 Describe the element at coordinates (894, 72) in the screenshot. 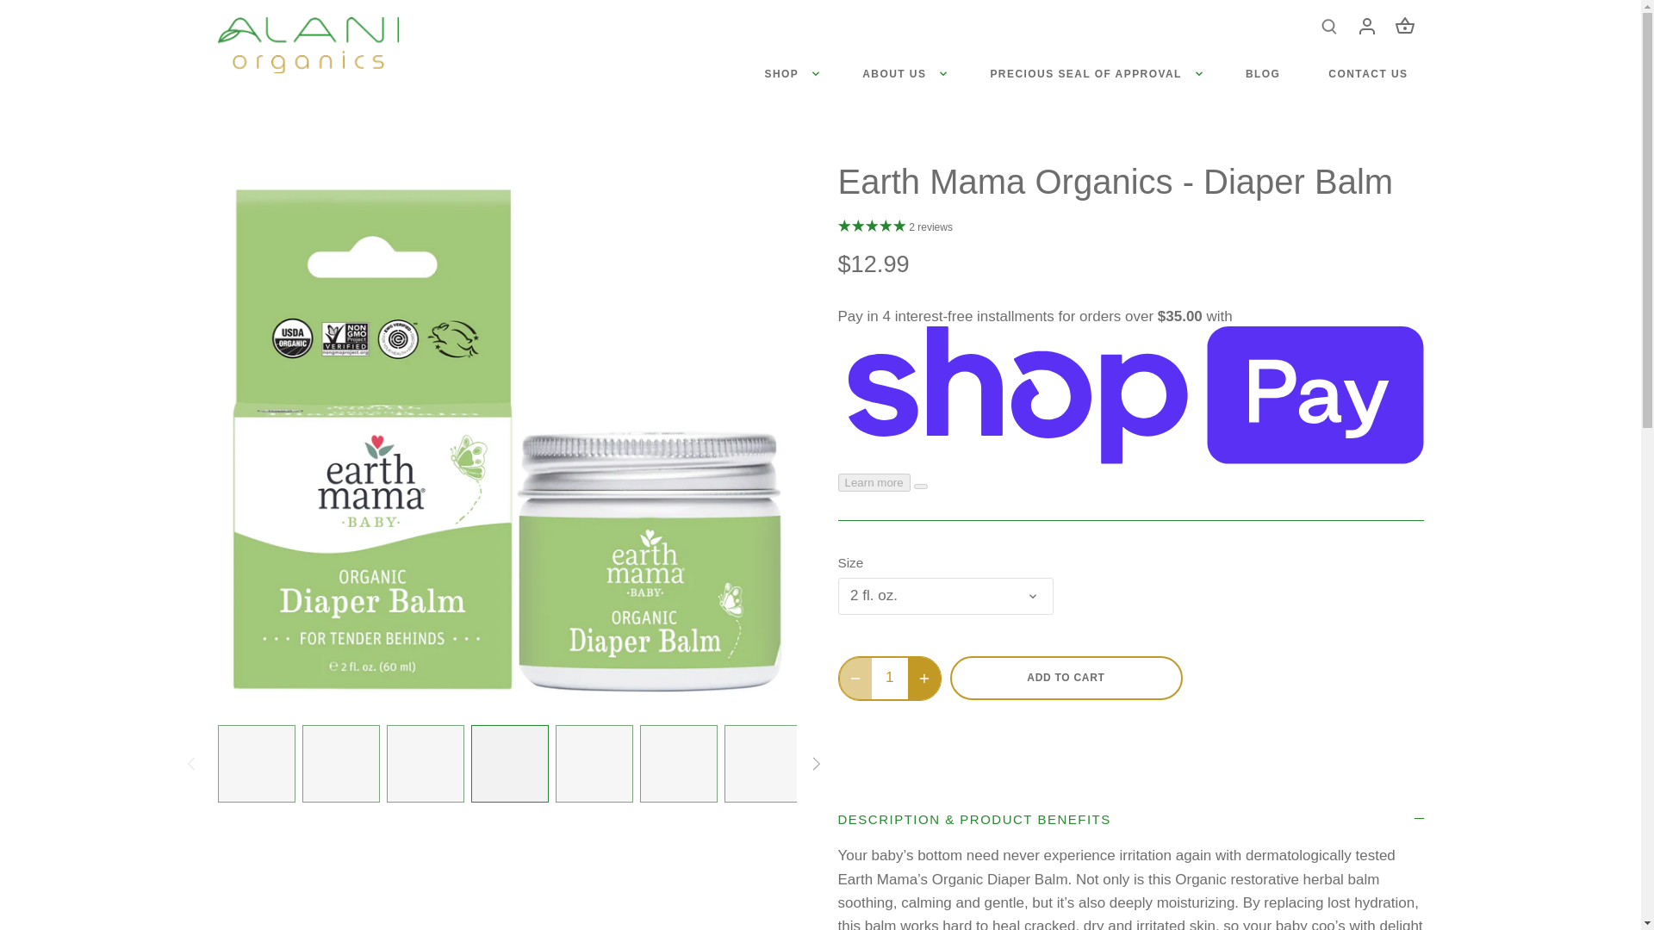

I see `ABOUT US` at that location.